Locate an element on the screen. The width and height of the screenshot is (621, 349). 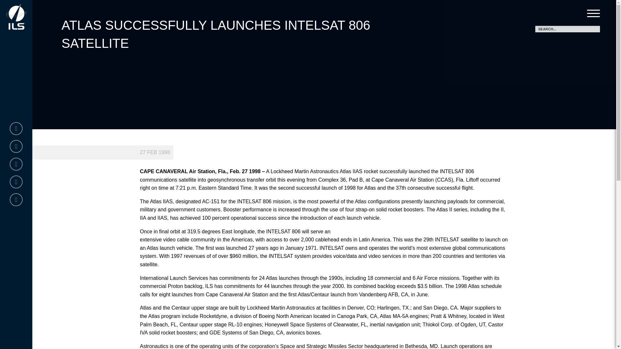
Search for: is located at coordinates (567, 29).